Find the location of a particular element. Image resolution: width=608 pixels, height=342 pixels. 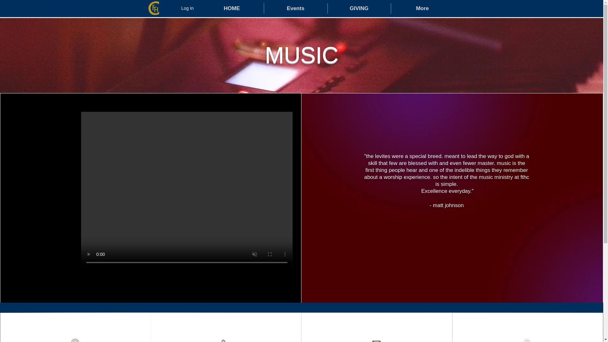

Log In is located at coordinates (181, 8).